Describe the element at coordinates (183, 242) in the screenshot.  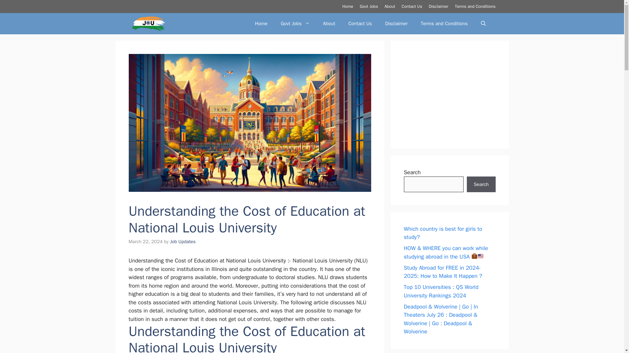
I see `View all posts by Job Updates` at that location.